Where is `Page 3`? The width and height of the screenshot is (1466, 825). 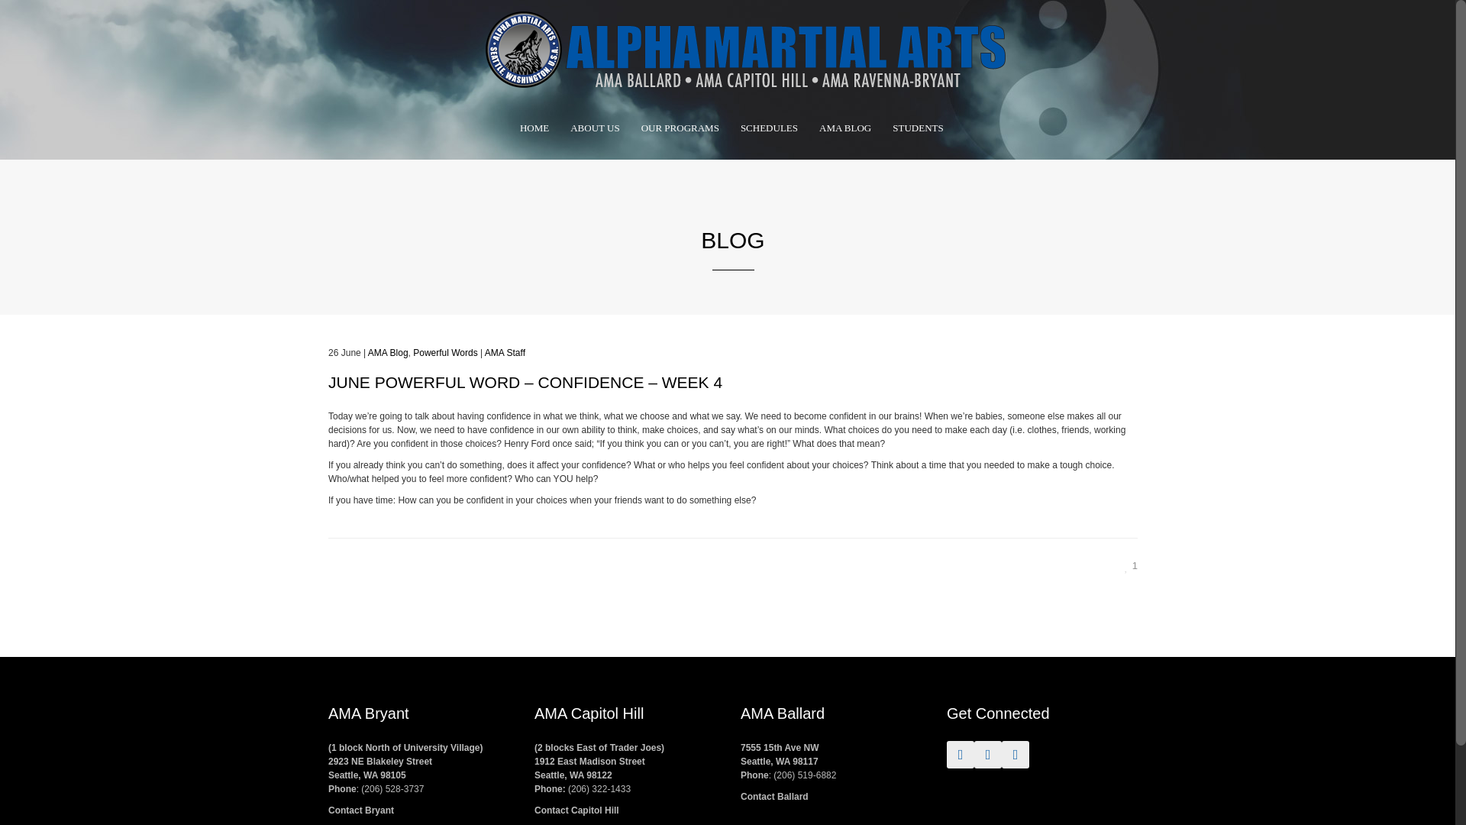 Page 3 is located at coordinates (733, 458).